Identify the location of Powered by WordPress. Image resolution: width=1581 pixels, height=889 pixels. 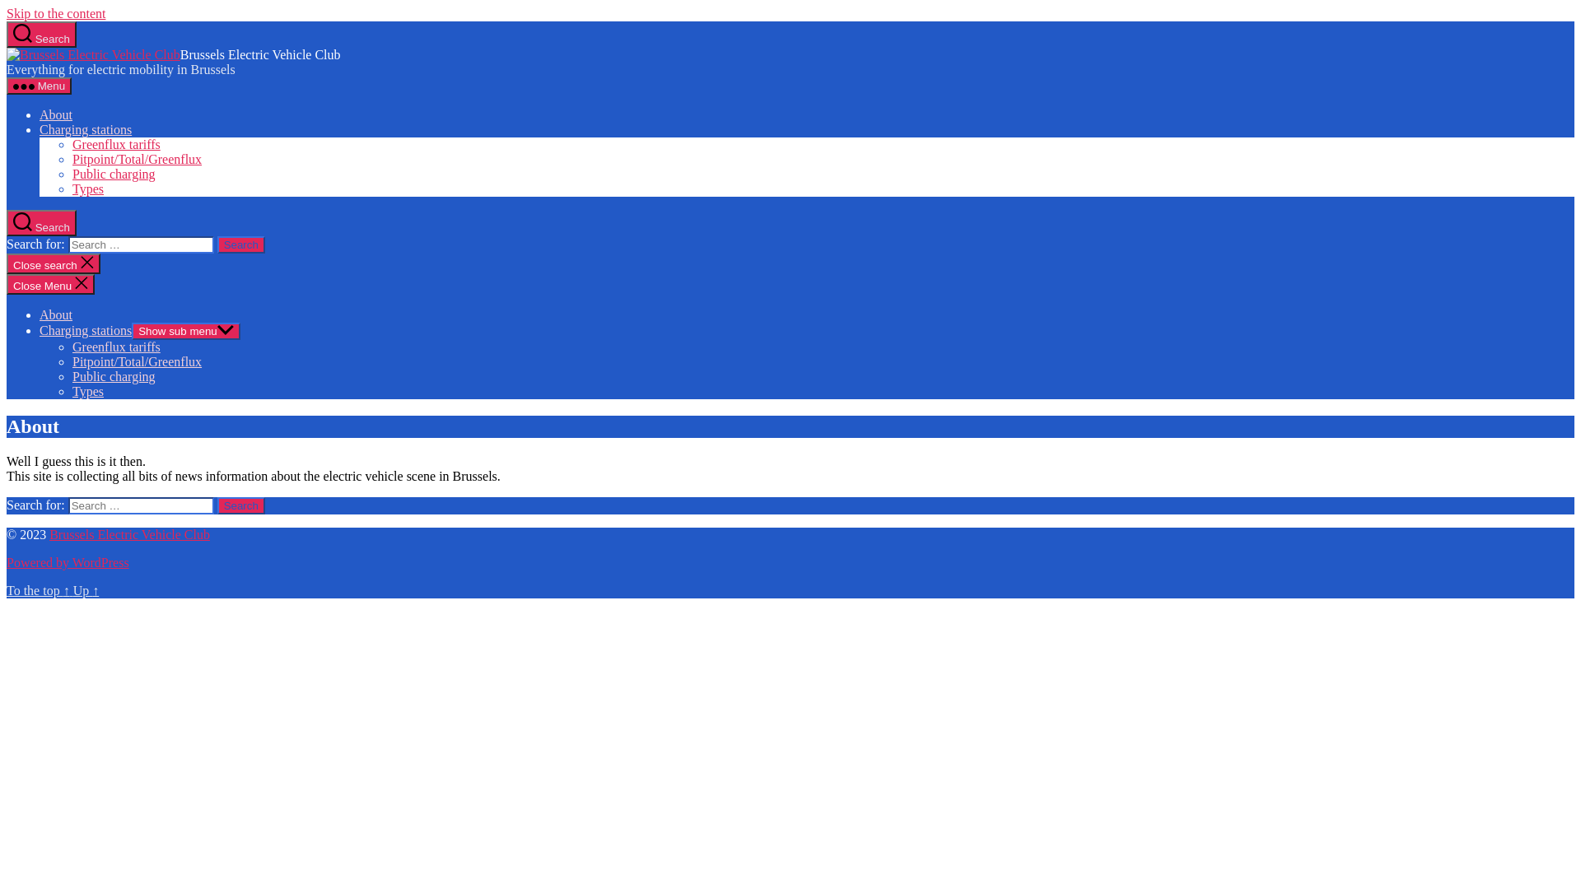
(68, 563).